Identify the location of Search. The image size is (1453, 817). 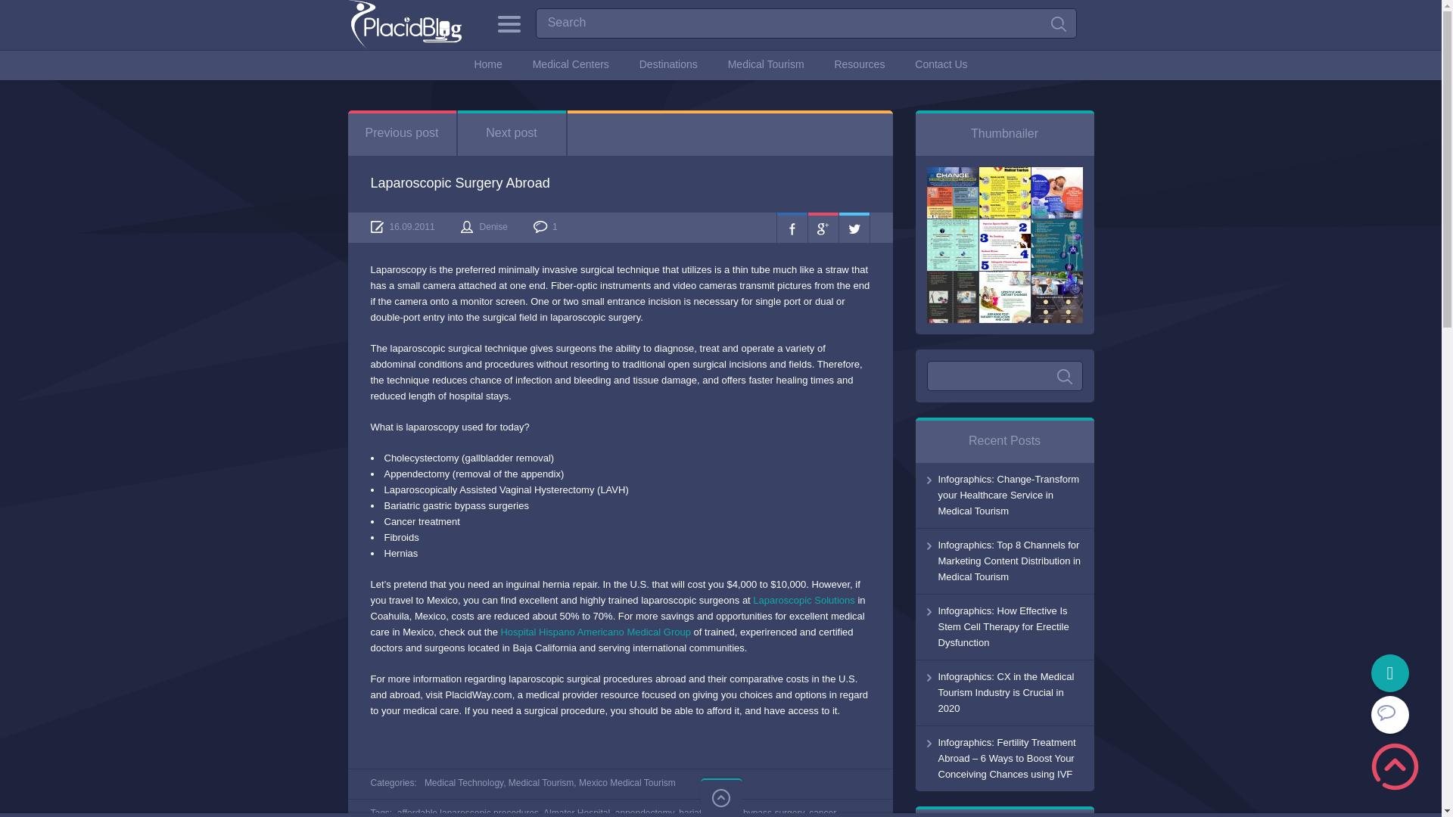
(1058, 24).